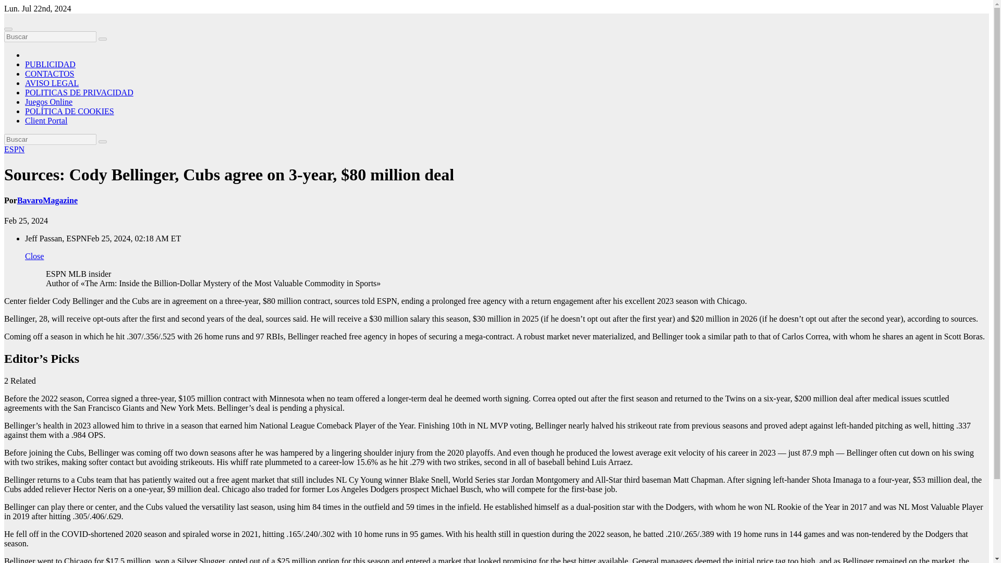 The width and height of the screenshot is (1001, 563). Describe the element at coordinates (14, 149) in the screenshot. I see `ESPN` at that location.